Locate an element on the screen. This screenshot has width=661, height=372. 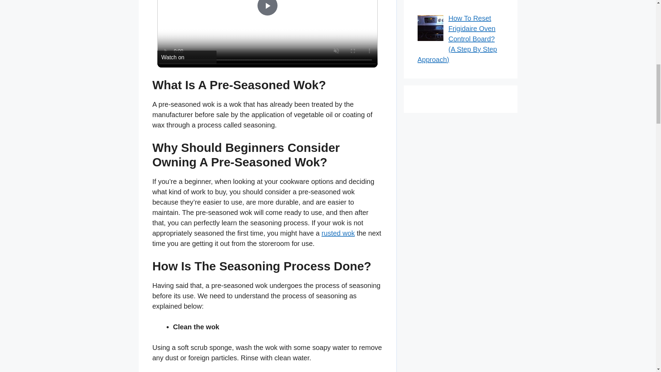
rusted wok is located at coordinates (338, 233).